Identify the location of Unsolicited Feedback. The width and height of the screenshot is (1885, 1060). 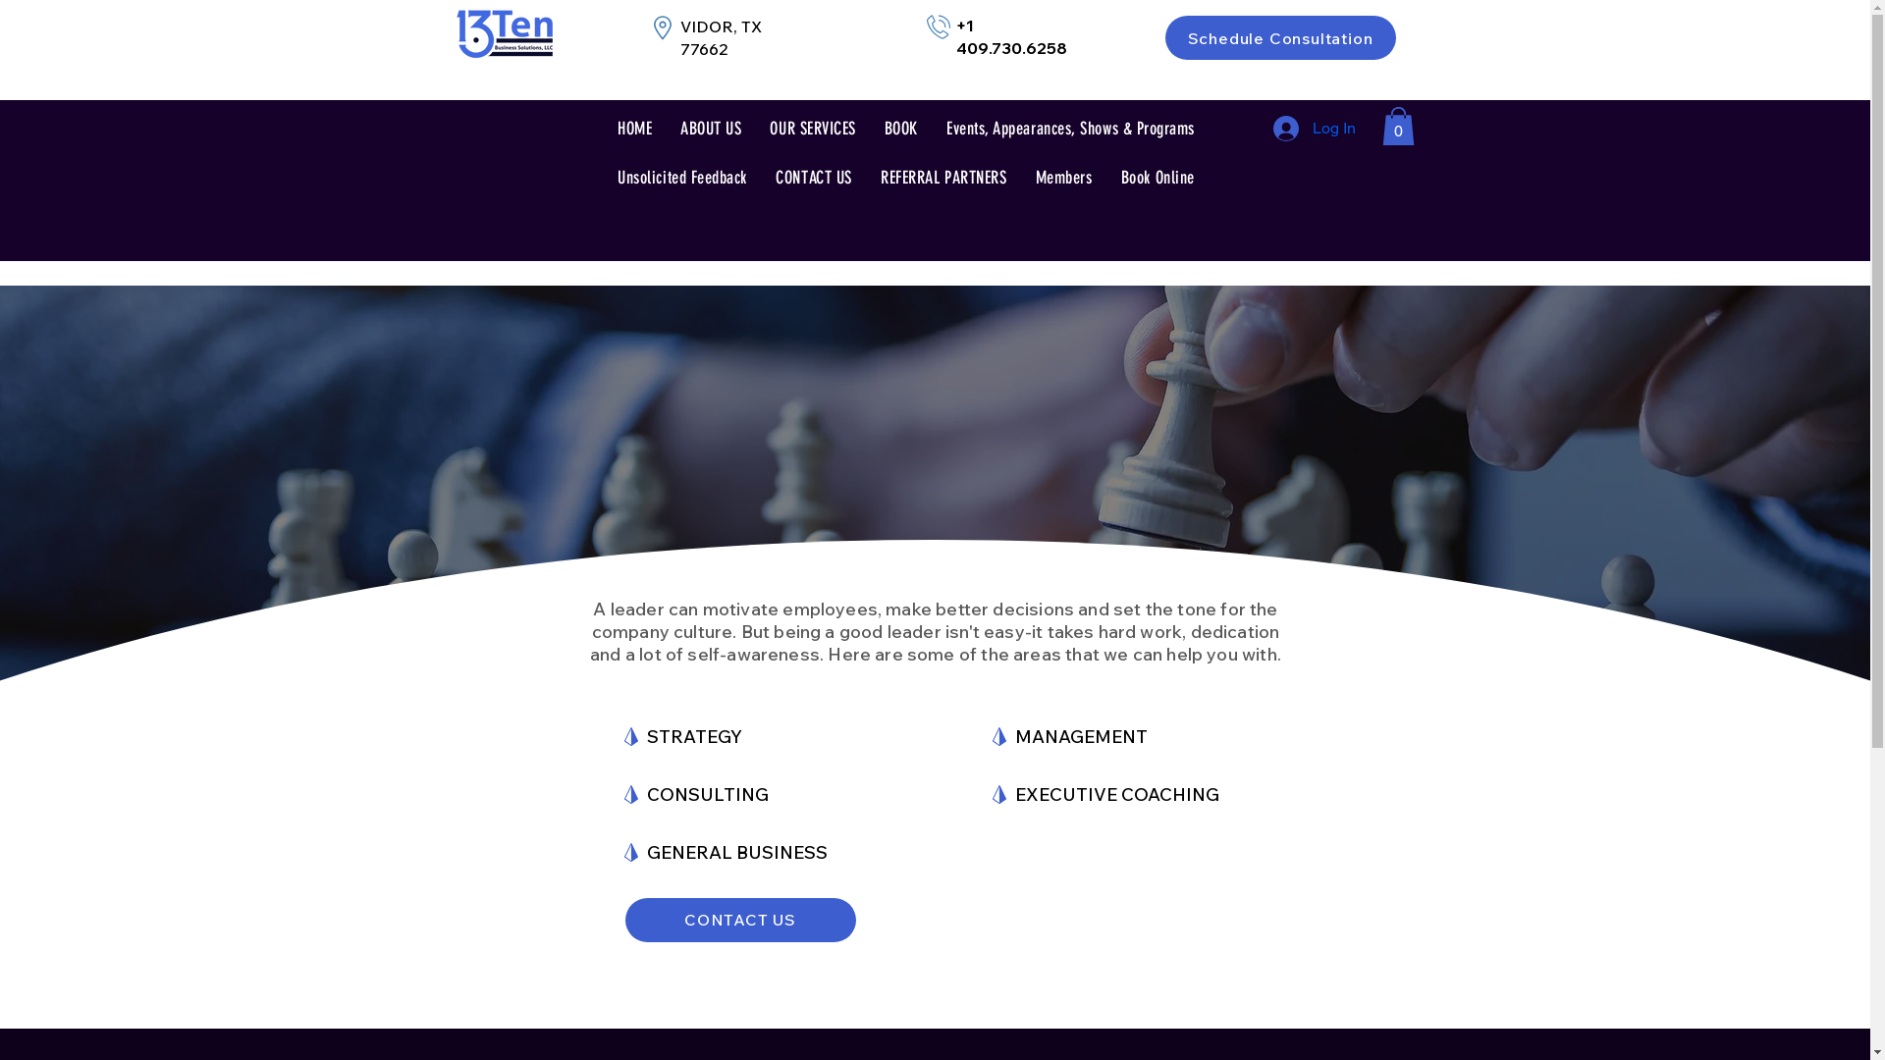
(681, 178).